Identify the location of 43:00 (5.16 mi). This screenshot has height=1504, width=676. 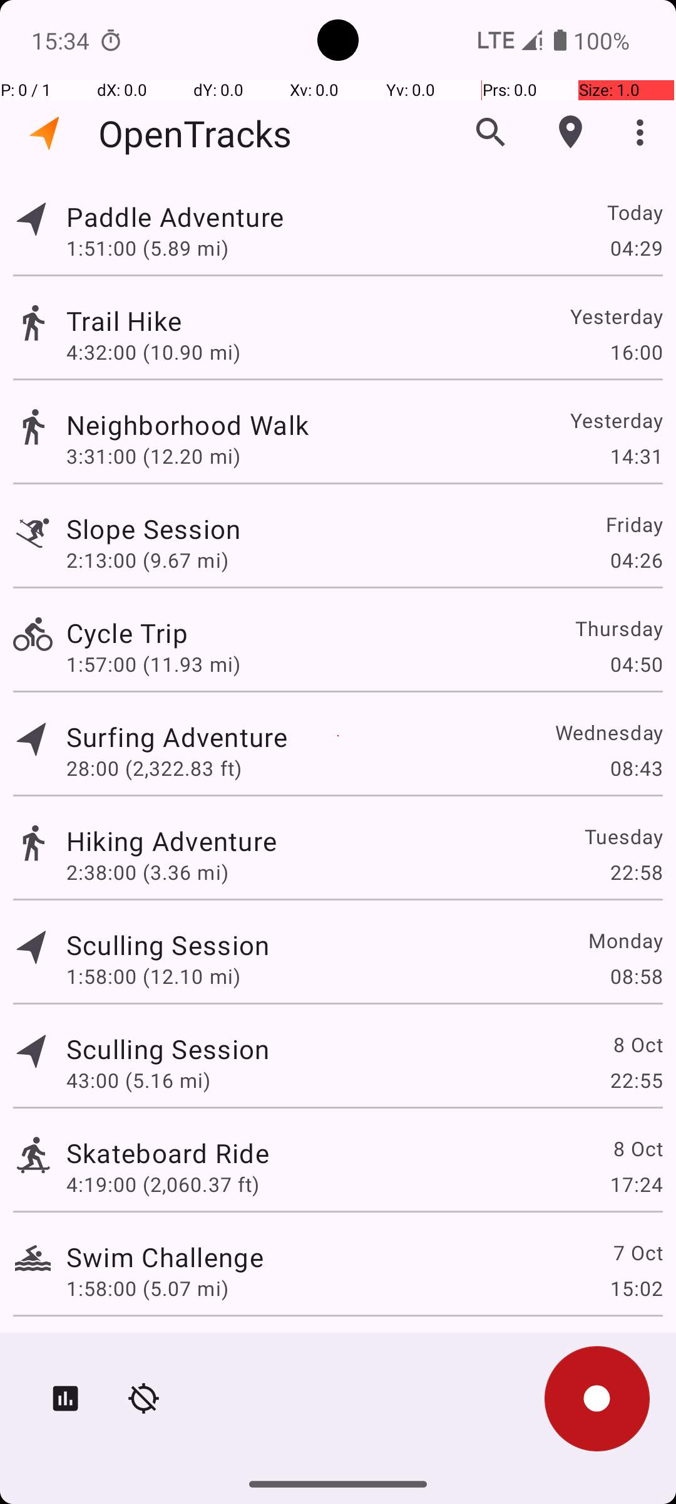
(138, 1080).